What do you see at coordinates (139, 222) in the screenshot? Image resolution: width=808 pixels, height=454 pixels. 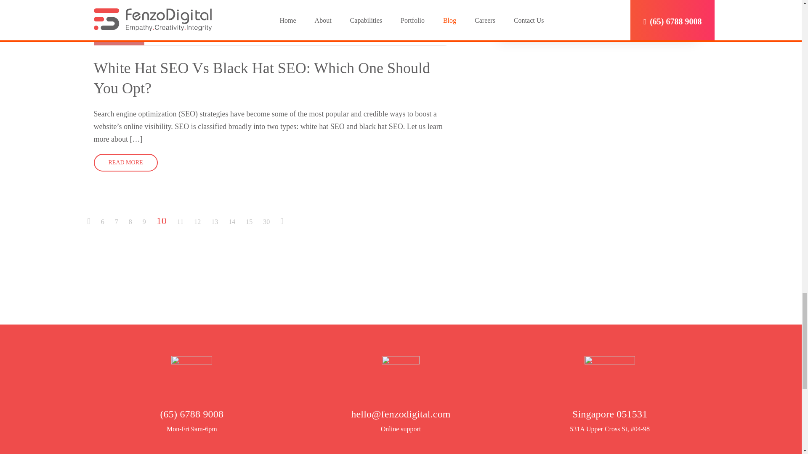 I see `Page 9` at bounding box center [139, 222].